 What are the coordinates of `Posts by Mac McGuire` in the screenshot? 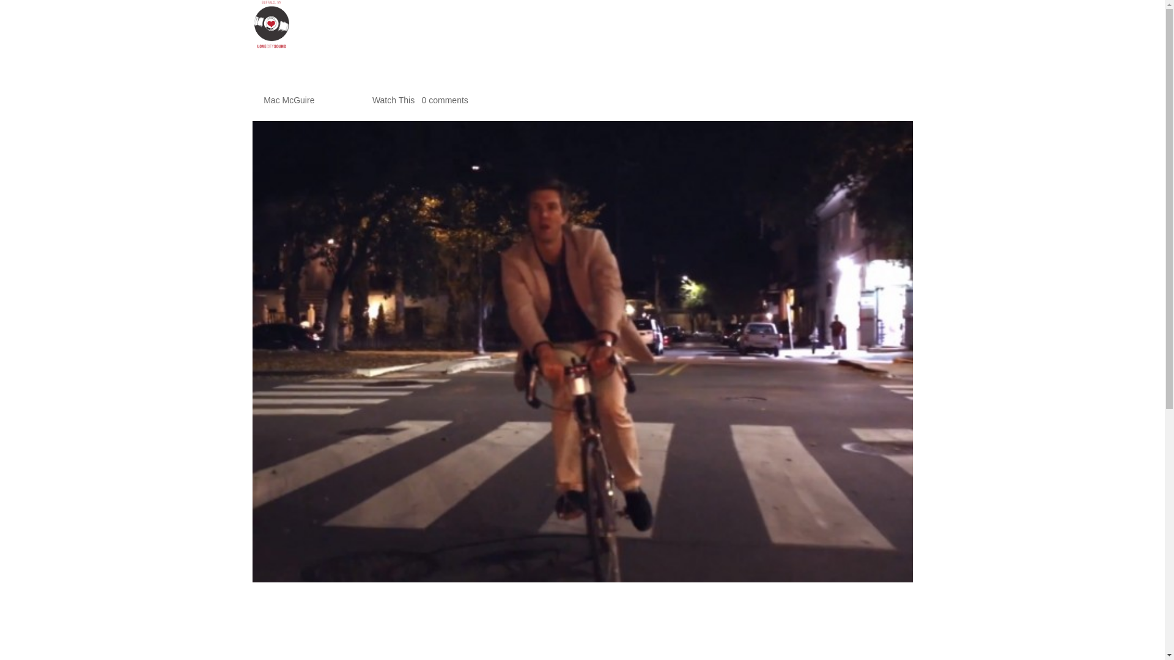 It's located at (289, 100).